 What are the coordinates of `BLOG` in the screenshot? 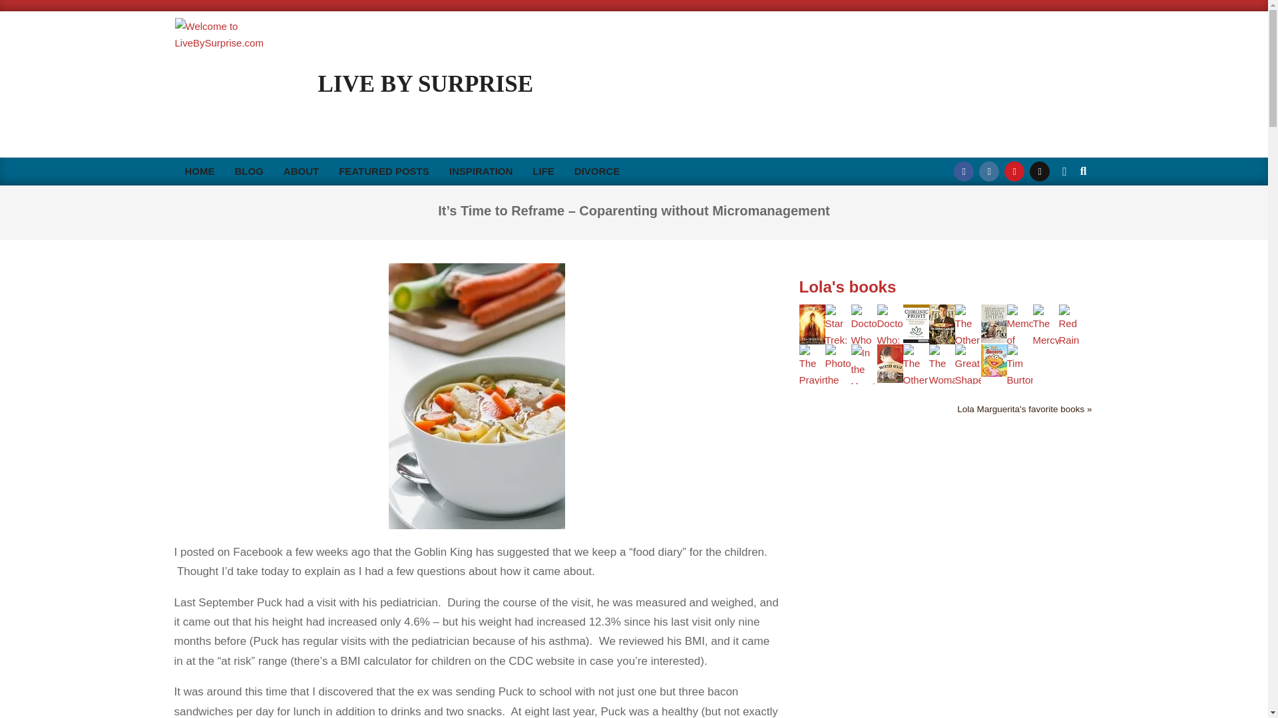 It's located at (249, 171).